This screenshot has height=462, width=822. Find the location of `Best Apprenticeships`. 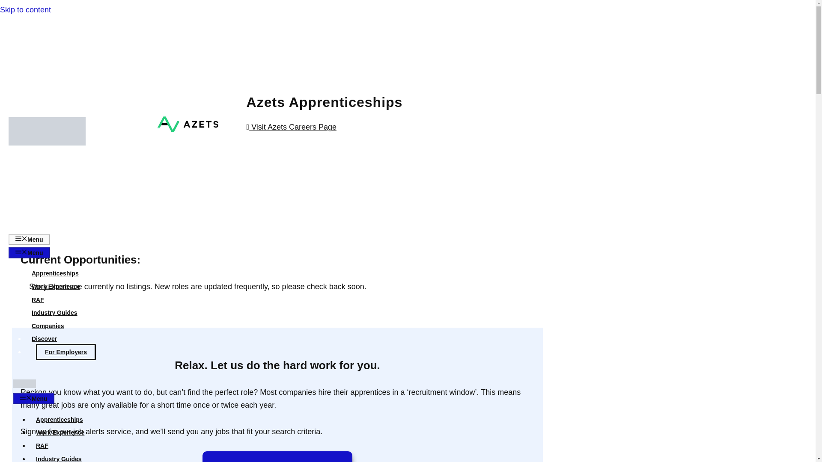

Best Apprenticeships is located at coordinates (24, 386).